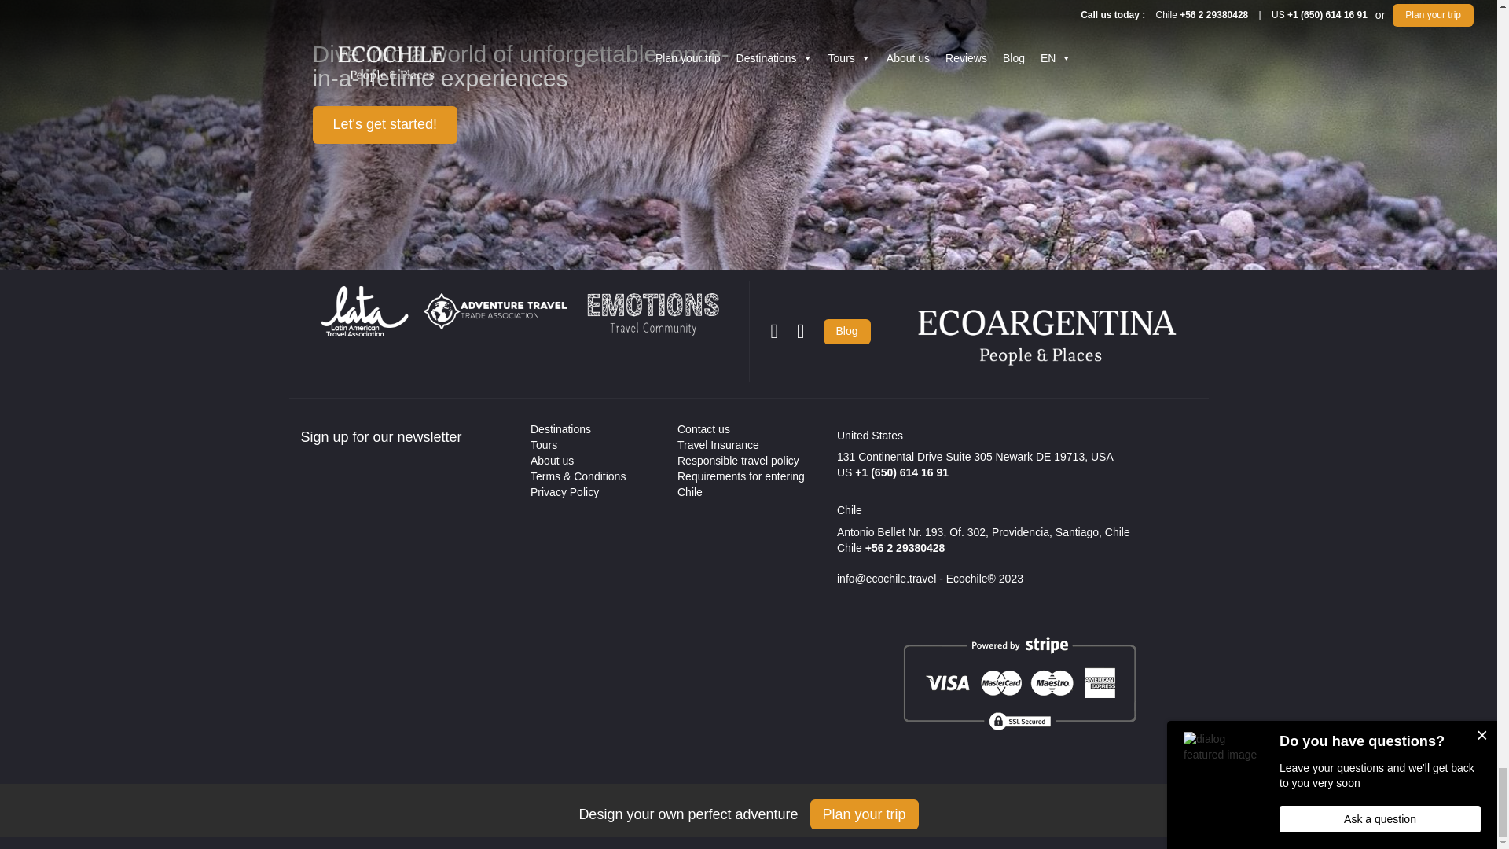  Describe the element at coordinates (544, 445) in the screenshot. I see `Tours` at that location.